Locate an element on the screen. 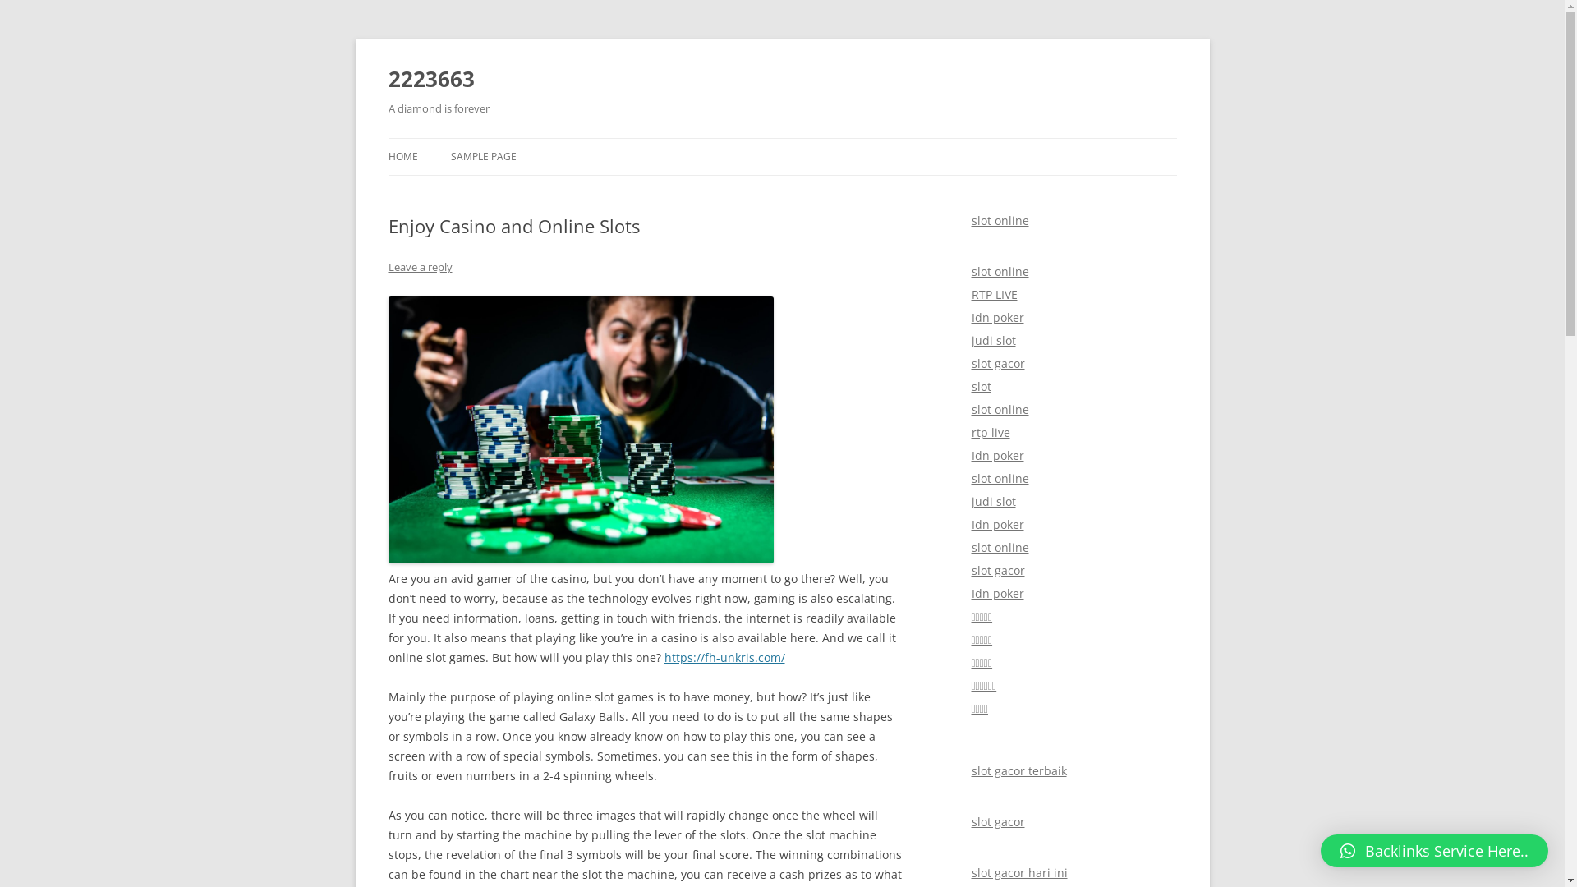  Backlinks Service Here.. is located at coordinates (1434, 851).